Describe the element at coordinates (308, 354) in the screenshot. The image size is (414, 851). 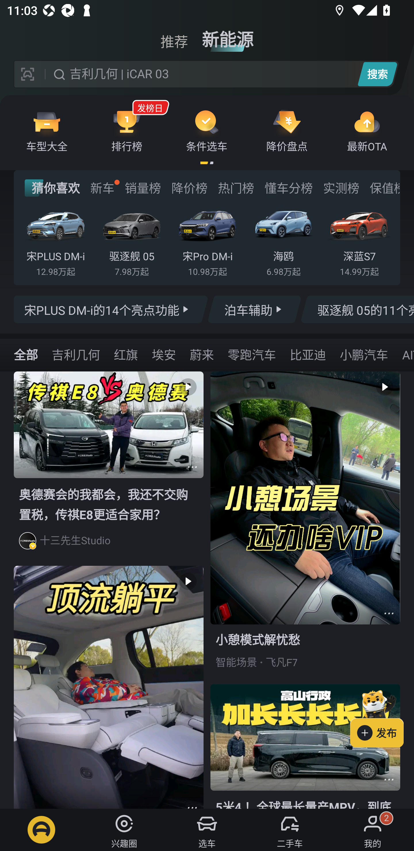
I see `比亚迪` at that location.